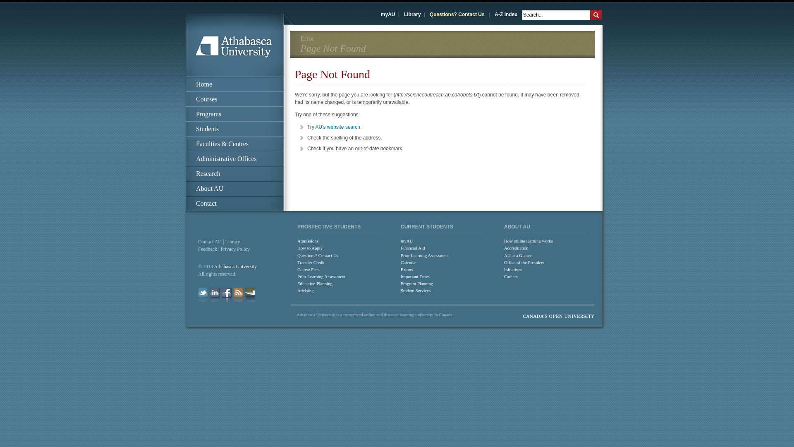 The image size is (794, 447). I want to click on Prior Learning Assessment, so click(441, 256).